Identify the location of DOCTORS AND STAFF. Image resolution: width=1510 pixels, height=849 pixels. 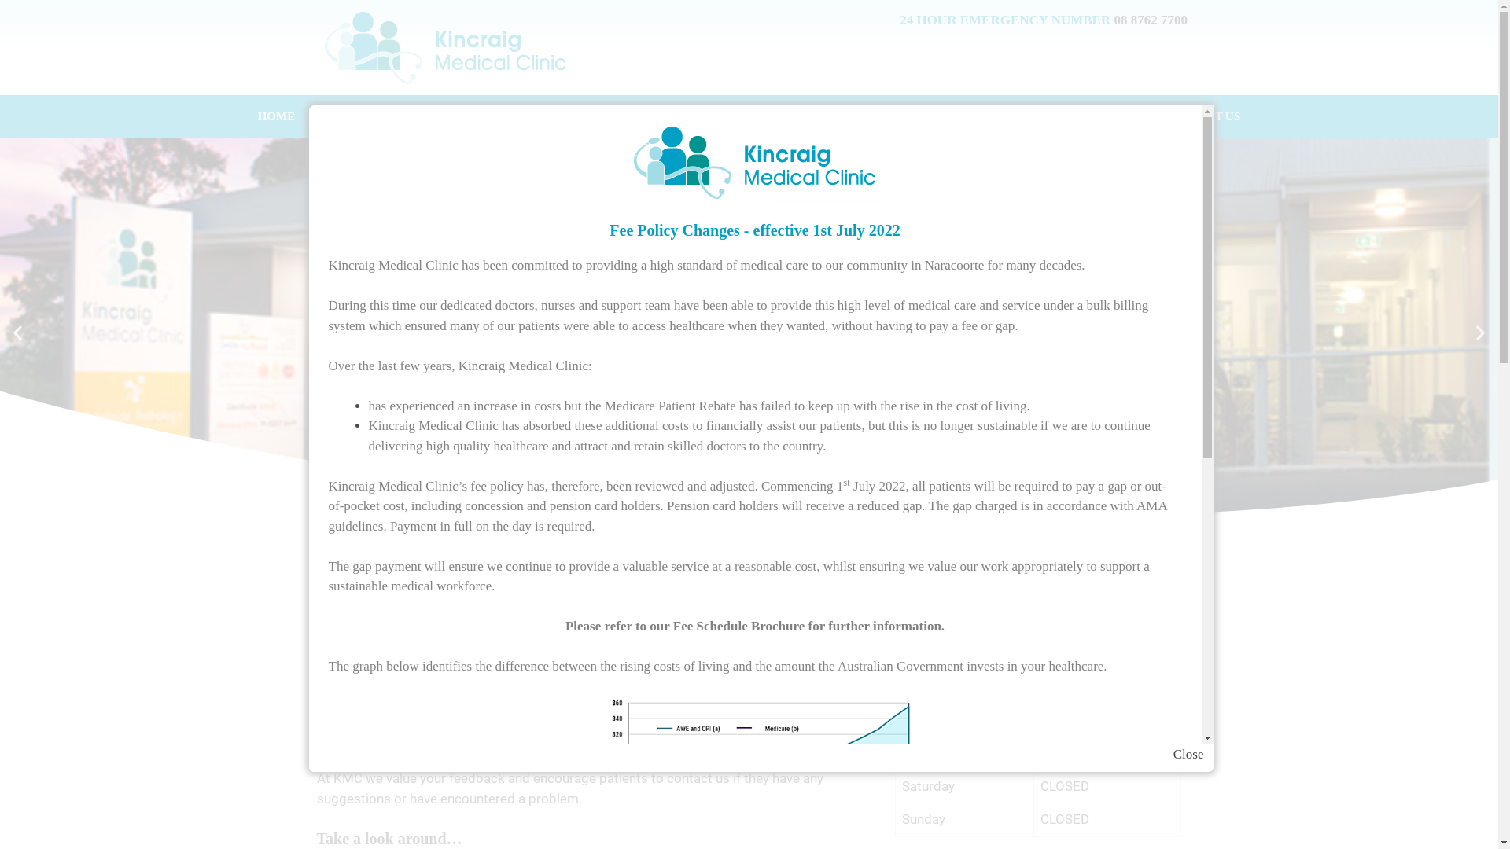
(489, 116).